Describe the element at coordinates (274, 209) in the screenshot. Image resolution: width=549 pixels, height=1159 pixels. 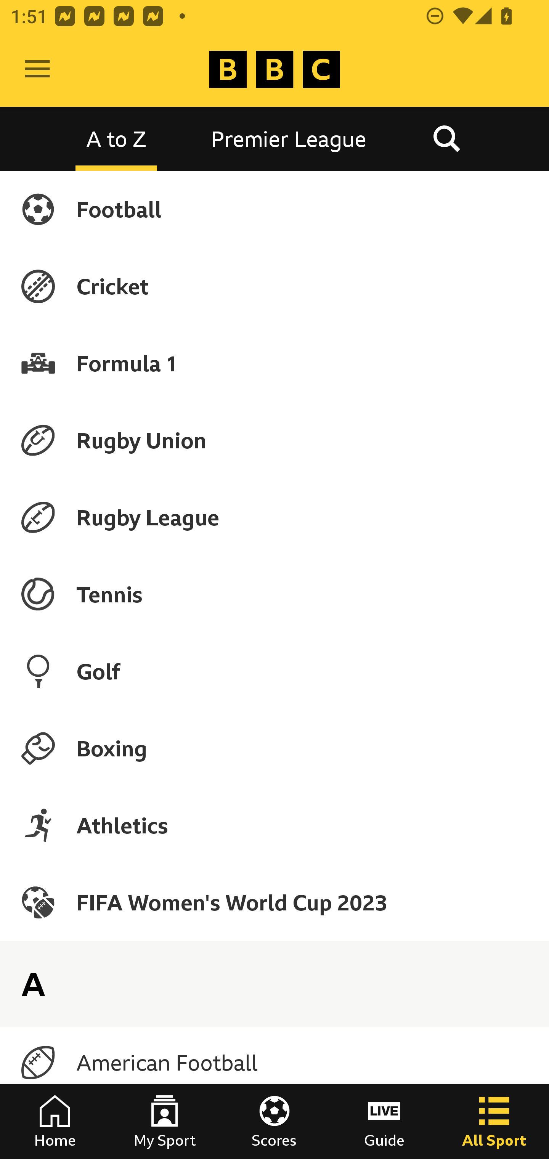
I see `Football` at that location.